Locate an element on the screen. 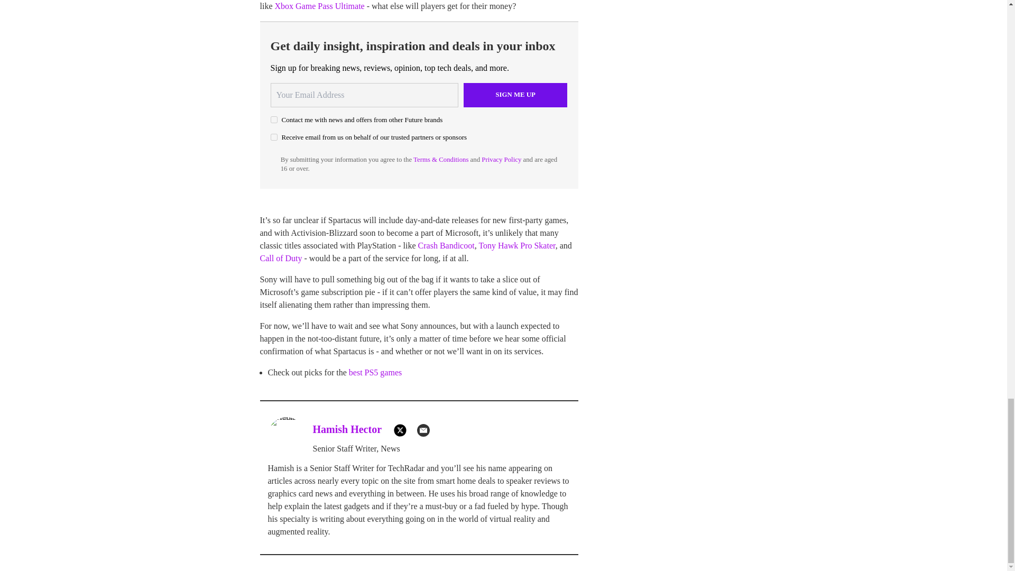 This screenshot has width=1015, height=571. on is located at coordinates (274, 136).